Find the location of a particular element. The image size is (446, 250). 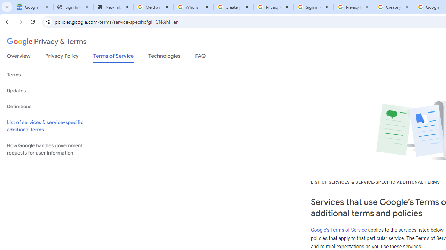

New Tab is located at coordinates (113, 7).